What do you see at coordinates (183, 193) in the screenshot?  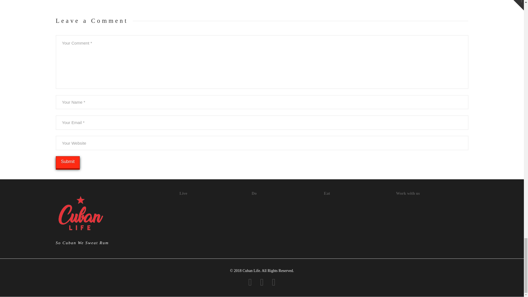 I see `Live` at bounding box center [183, 193].